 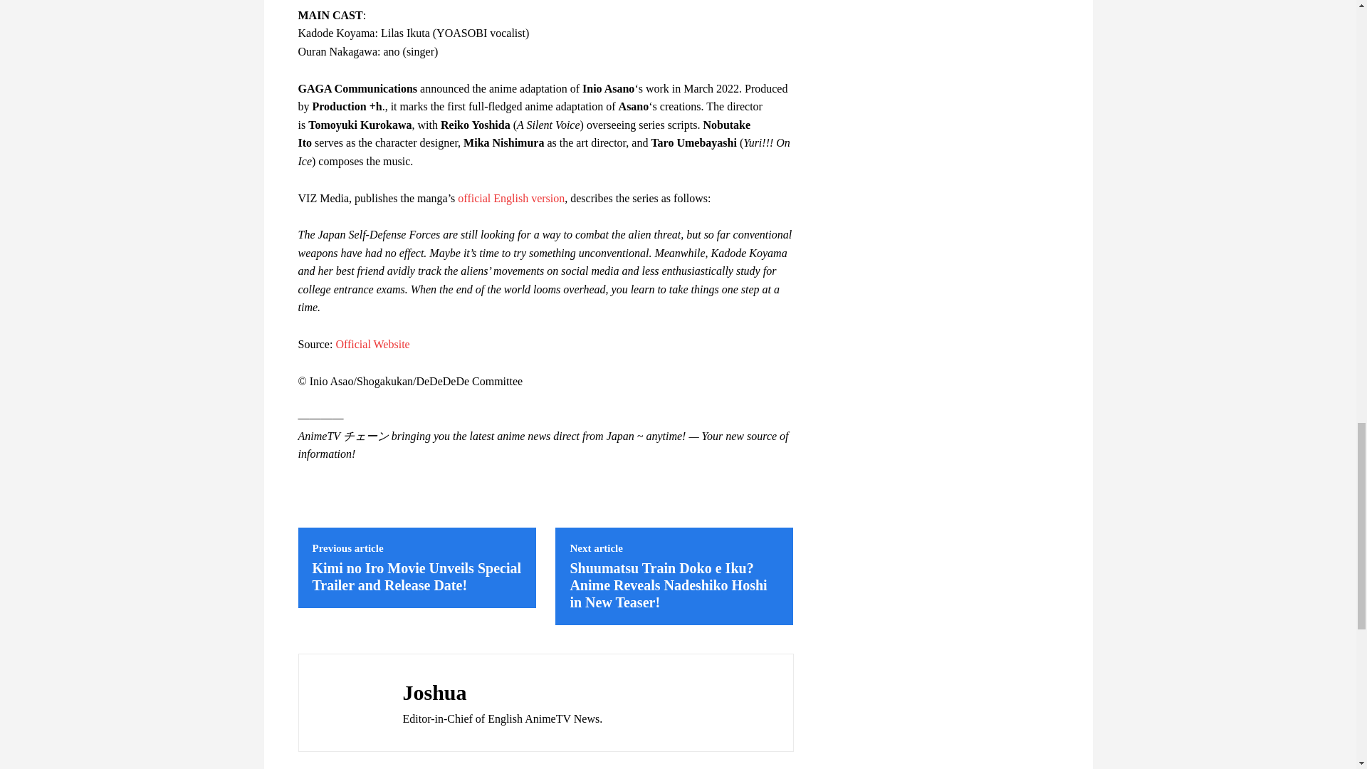 I want to click on Official Website, so click(x=372, y=345).